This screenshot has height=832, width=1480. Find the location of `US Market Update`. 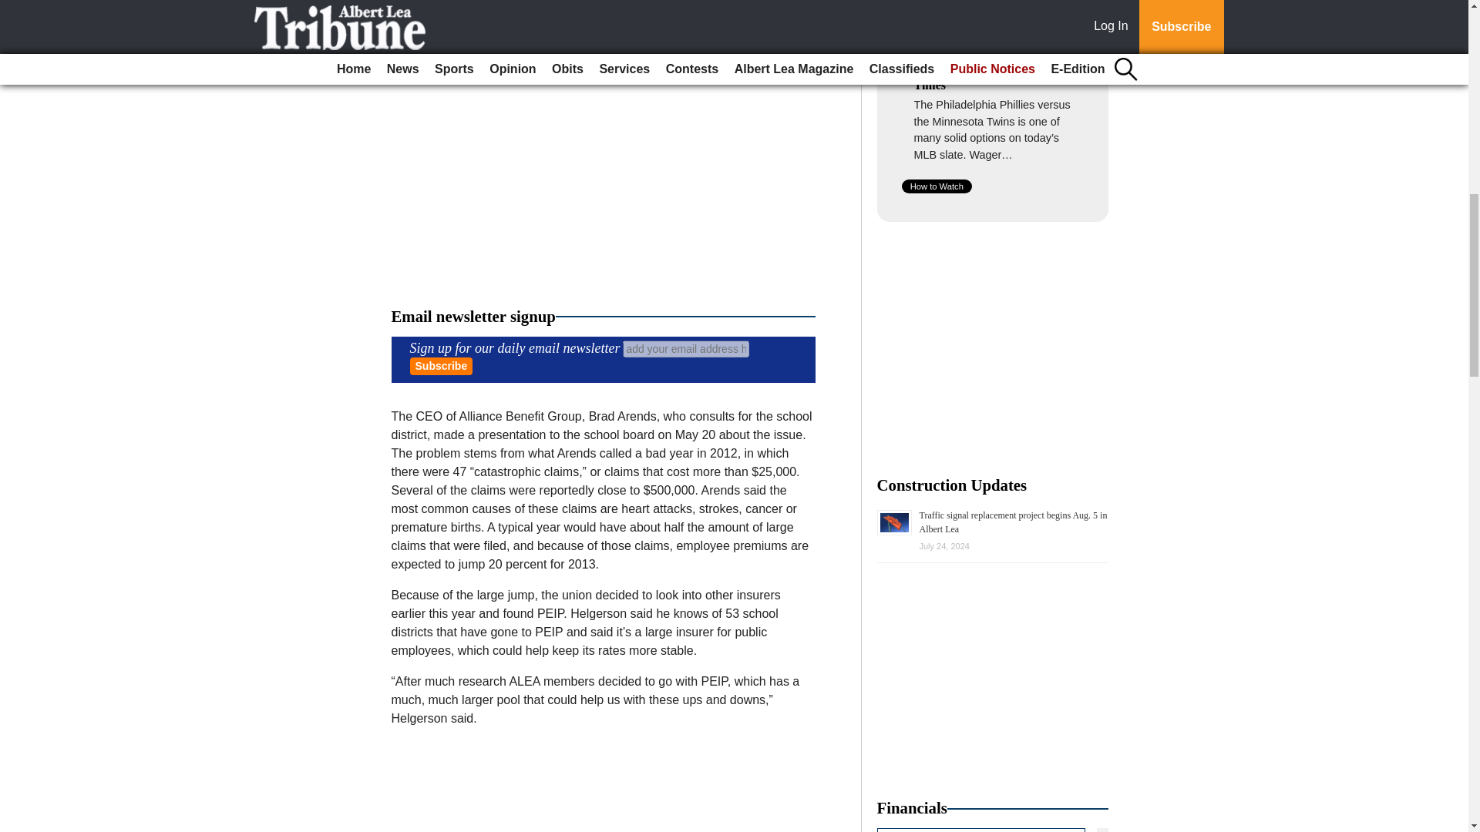

US Market Update is located at coordinates (993, 830).